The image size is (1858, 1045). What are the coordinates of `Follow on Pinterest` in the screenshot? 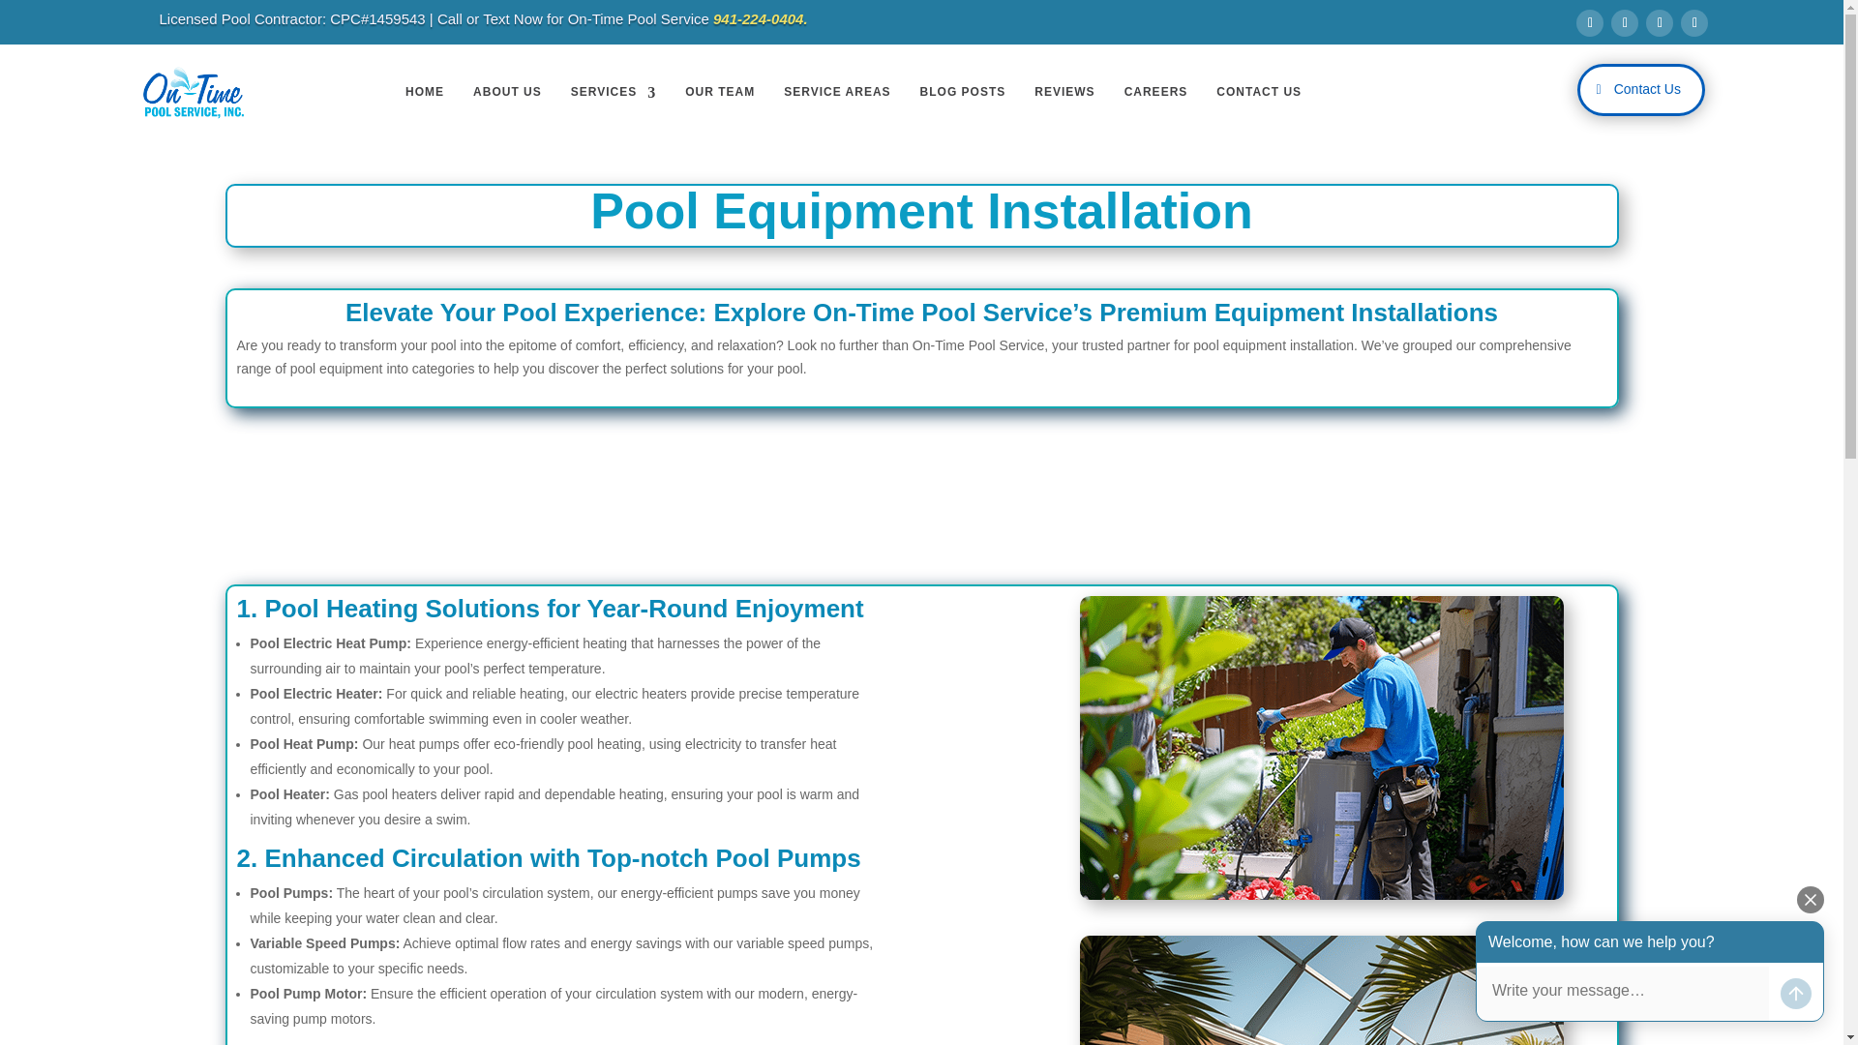 It's located at (1693, 22).